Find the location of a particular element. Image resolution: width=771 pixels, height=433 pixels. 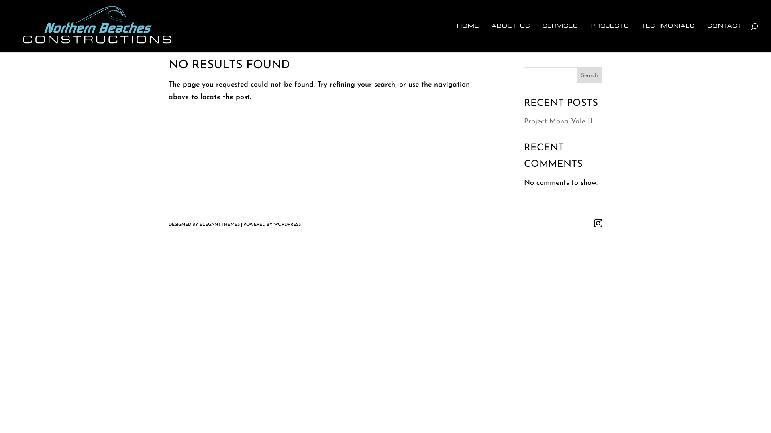

HOME is located at coordinates (468, 38).